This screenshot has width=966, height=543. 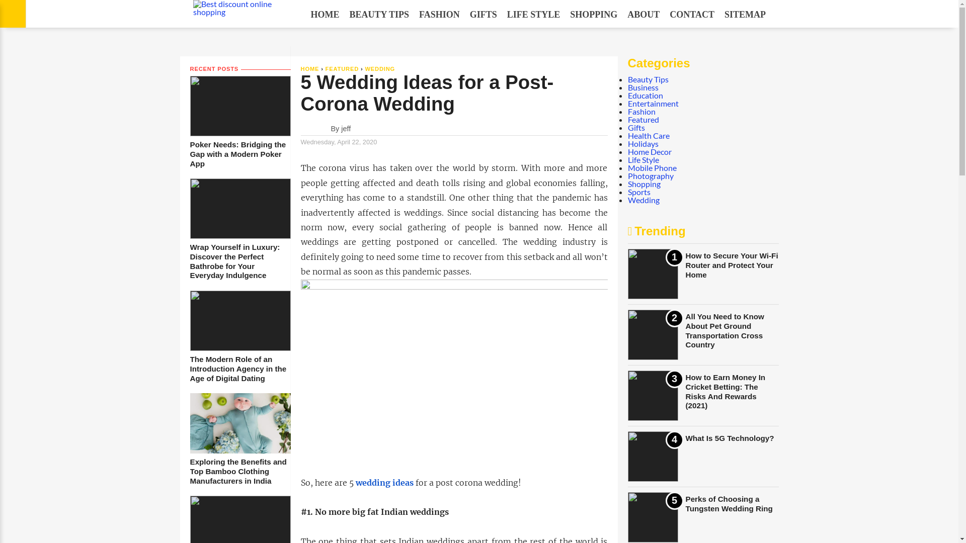 I want to click on FEATURED, so click(x=342, y=69).